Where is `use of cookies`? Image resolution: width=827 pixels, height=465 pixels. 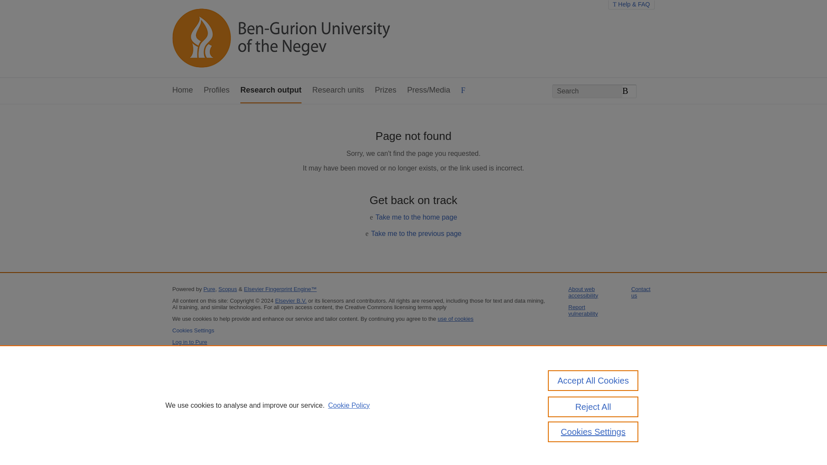 use of cookies is located at coordinates (455, 319).